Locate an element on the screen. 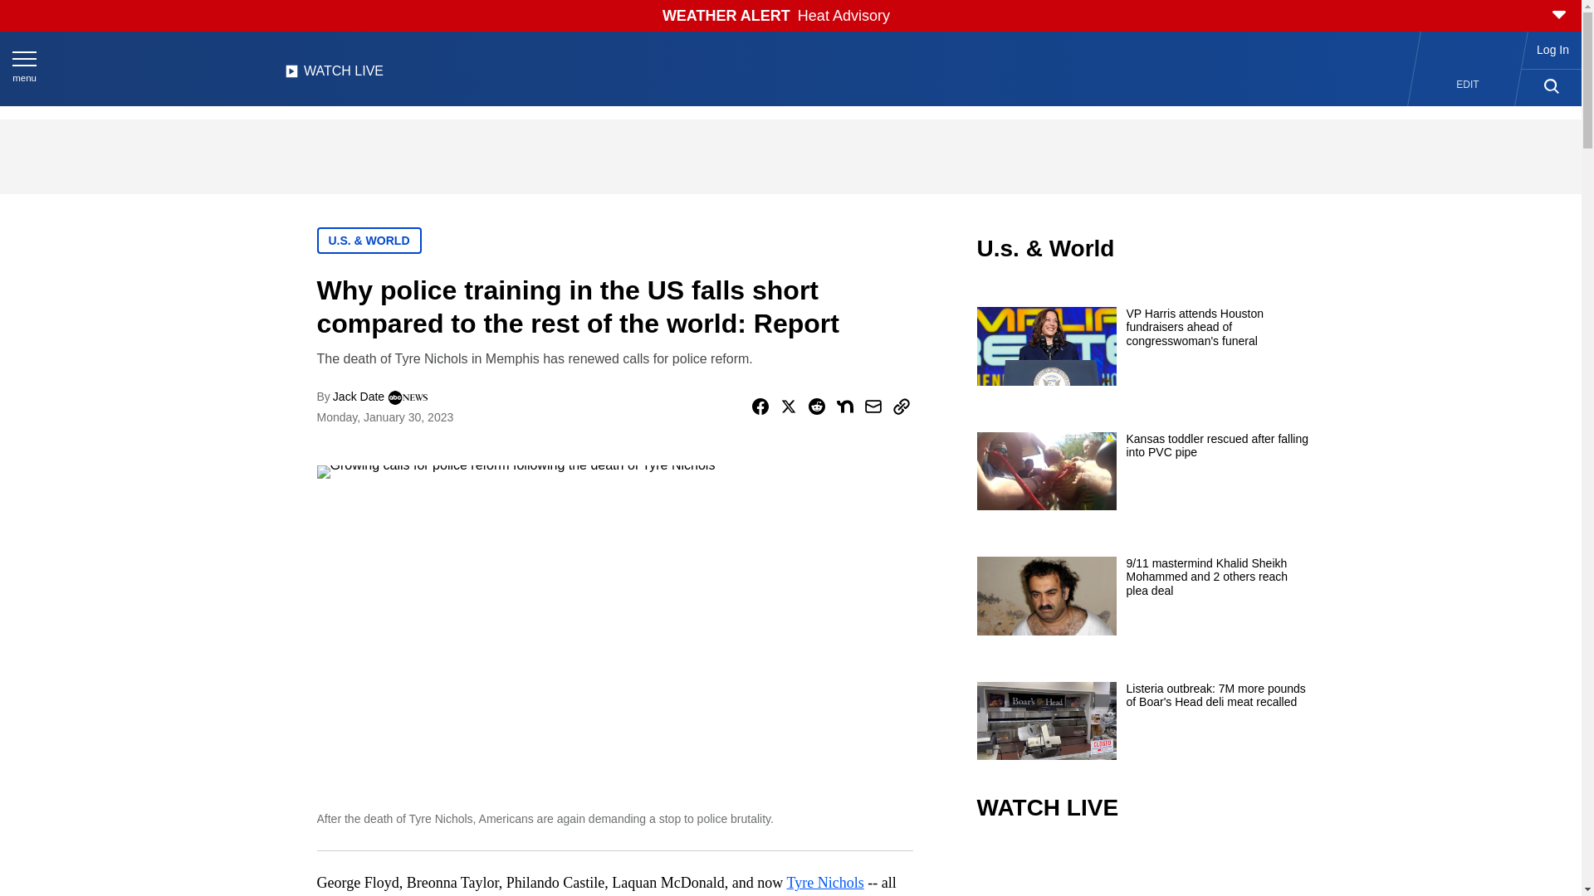 The image size is (1594, 896). WATCH LIVE is located at coordinates (334, 75).